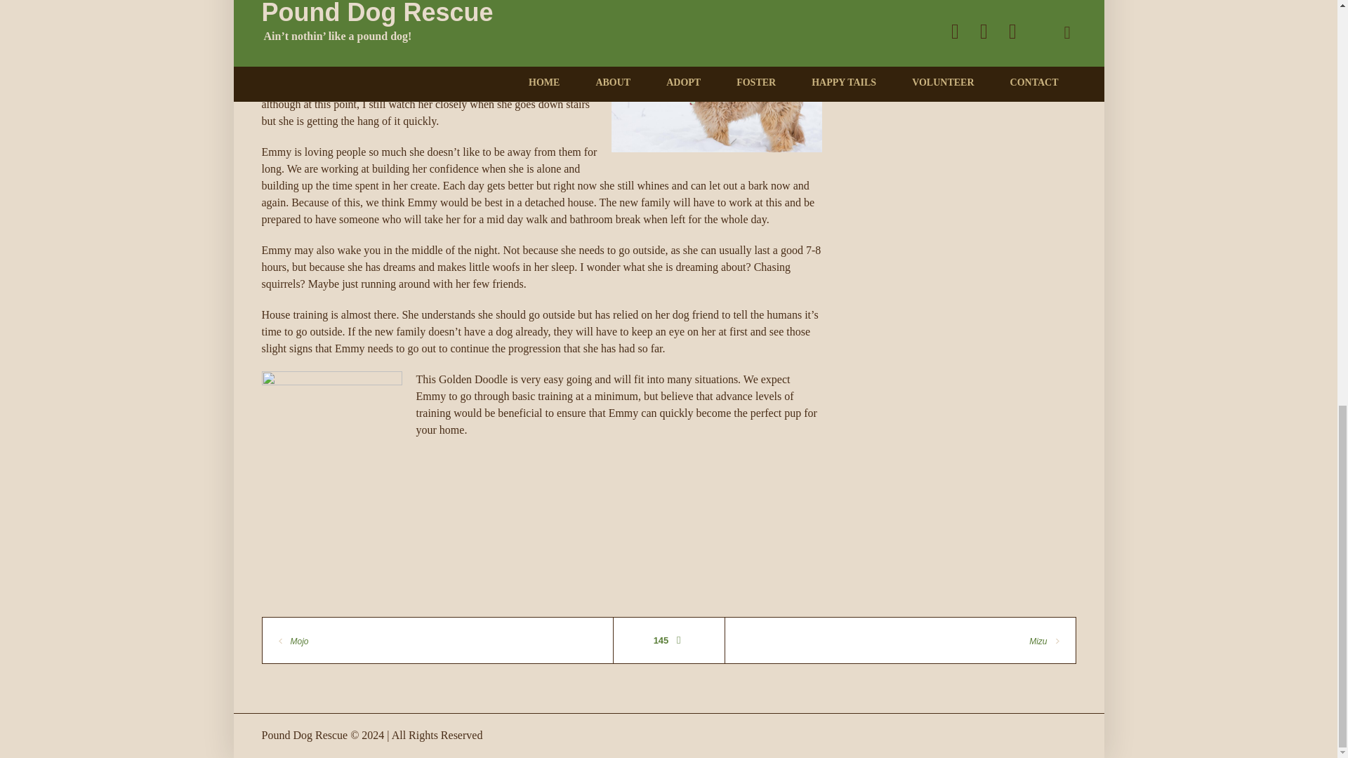  What do you see at coordinates (1015, 28) in the screenshot?
I see `Pinterest` at bounding box center [1015, 28].